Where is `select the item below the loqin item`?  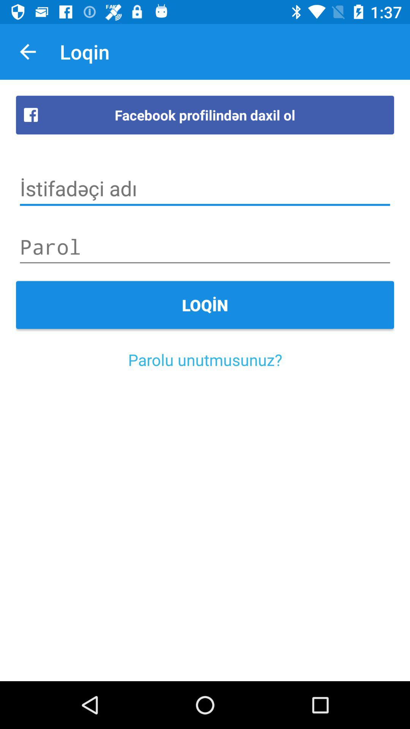 select the item below the loqin item is located at coordinates (205, 359).